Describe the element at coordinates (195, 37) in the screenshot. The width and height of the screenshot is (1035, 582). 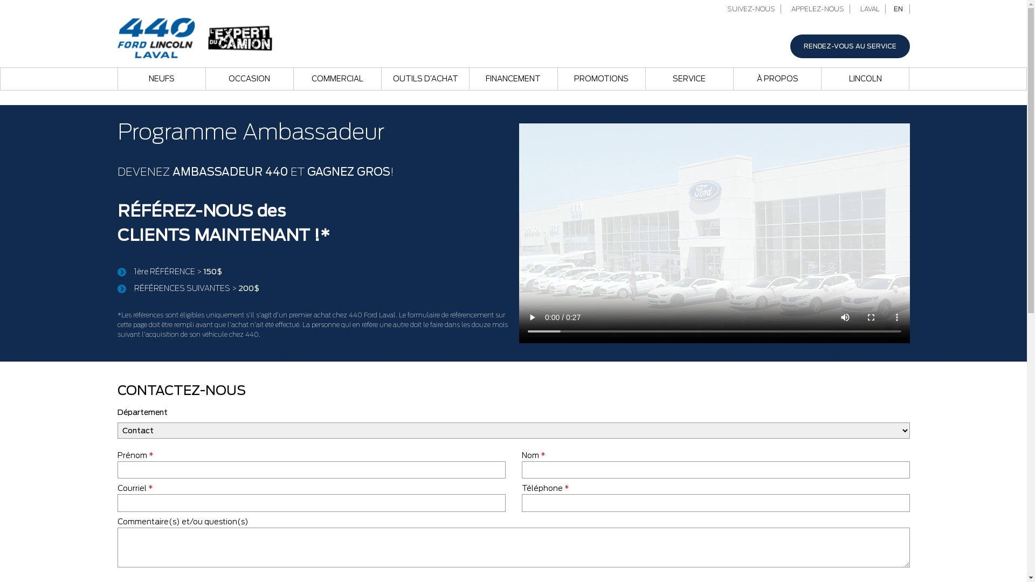
I see `440 Ford Laval` at that location.